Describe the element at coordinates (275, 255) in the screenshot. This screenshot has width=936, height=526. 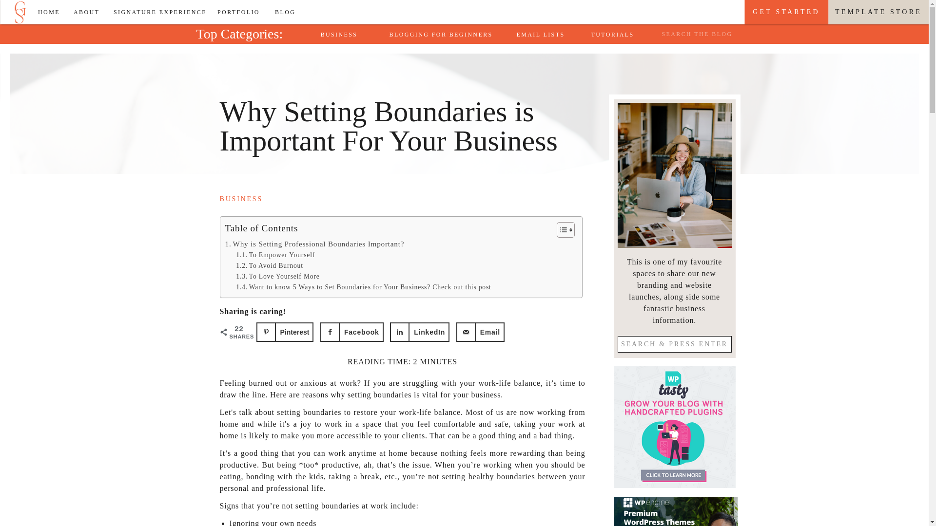
I see `To Empower Yourself` at that location.